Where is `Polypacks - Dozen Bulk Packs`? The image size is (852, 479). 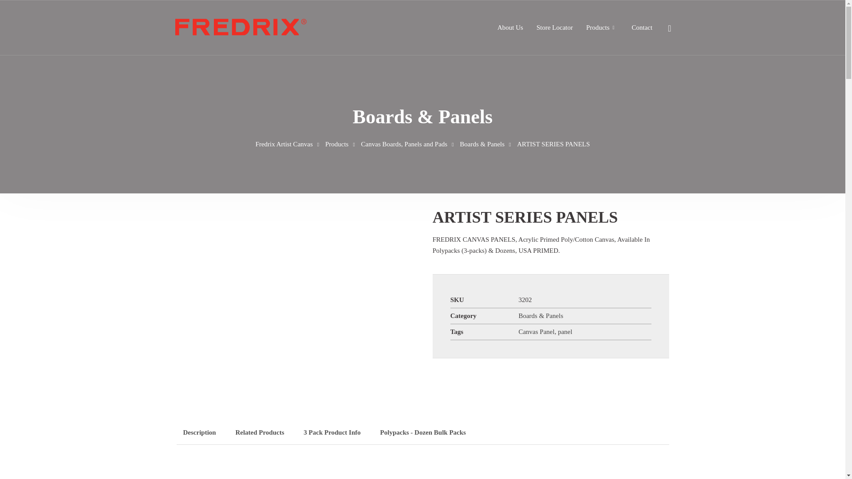
Polypacks - Dozen Bulk Packs is located at coordinates (423, 433).